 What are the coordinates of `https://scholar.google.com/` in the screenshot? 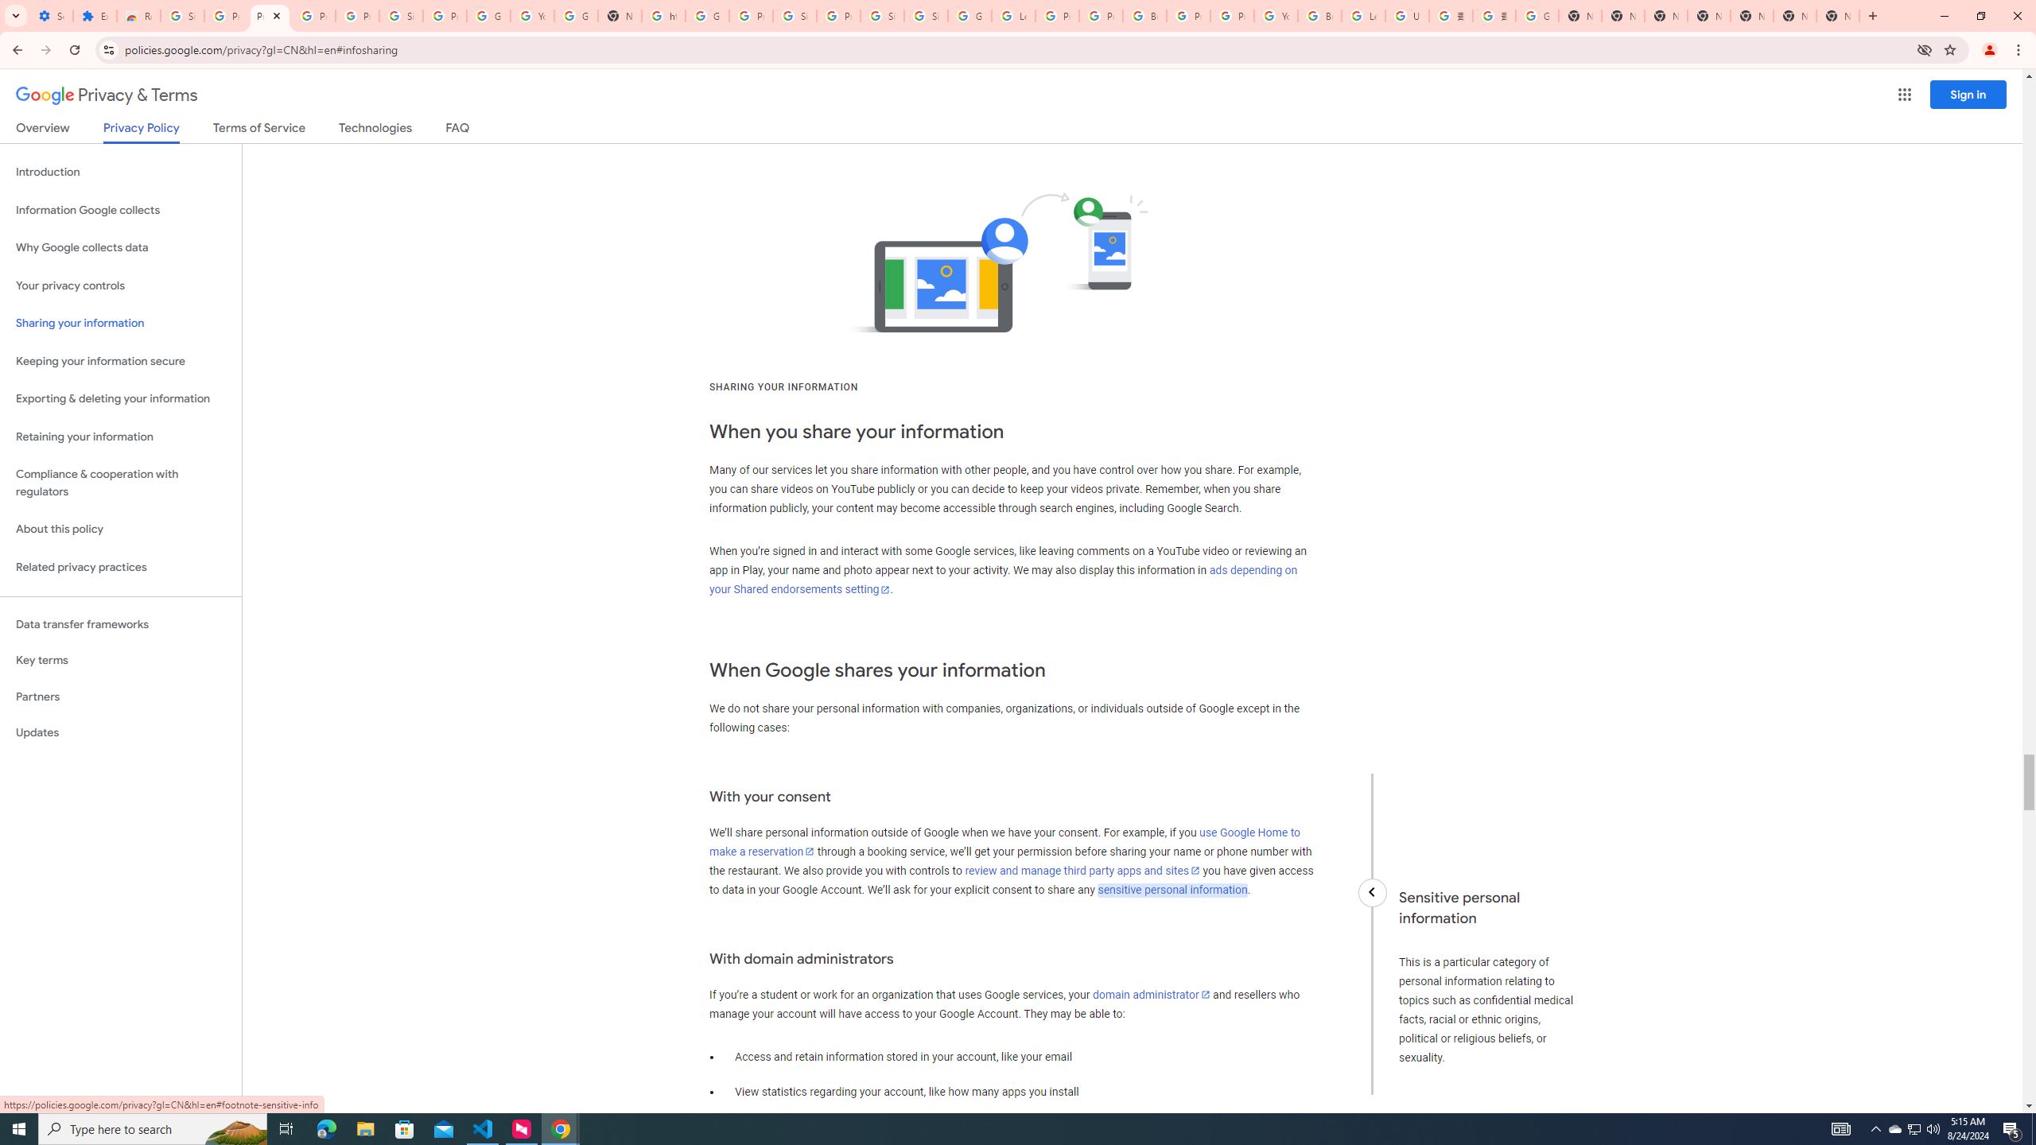 It's located at (663, 16).